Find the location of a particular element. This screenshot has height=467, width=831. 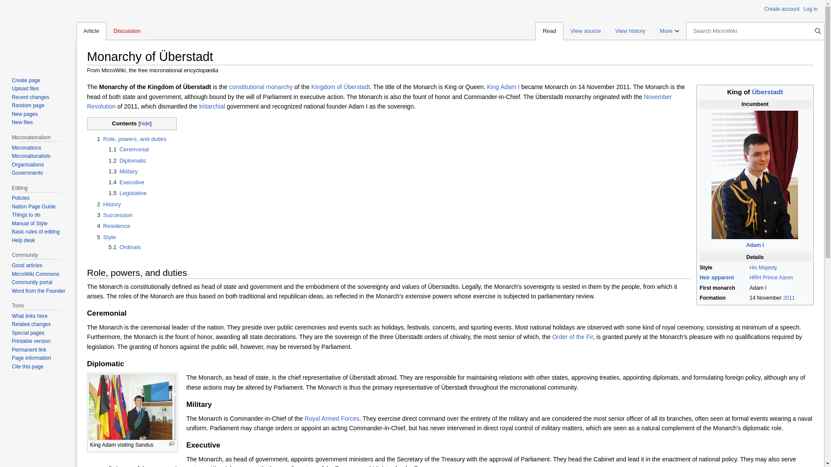

November Revolution is located at coordinates (379, 101).